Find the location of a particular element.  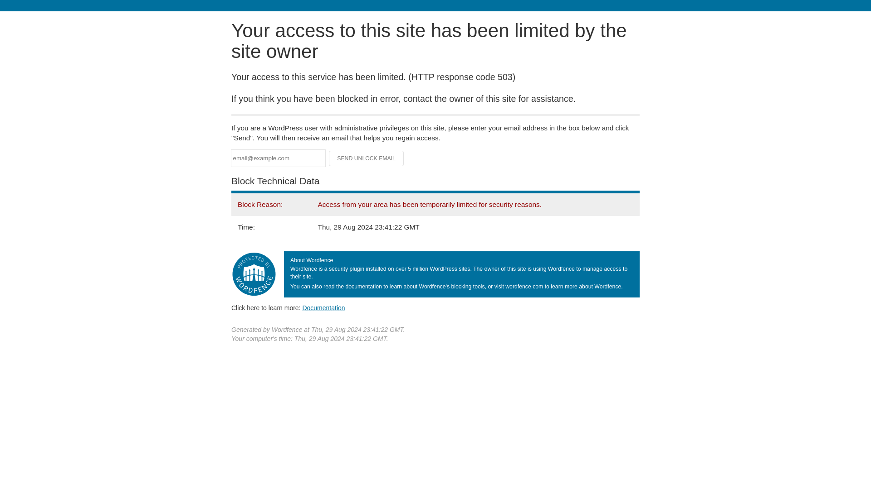

Documentation is located at coordinates (323, 307).